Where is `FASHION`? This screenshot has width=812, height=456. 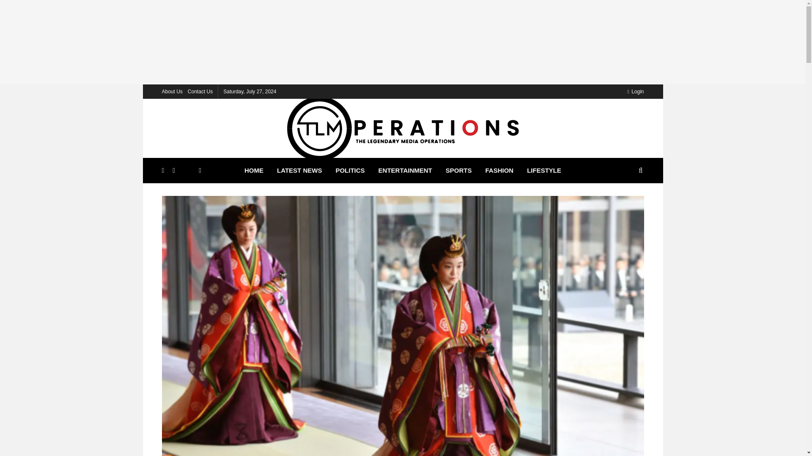 FASHION is located at coordinates (499, 171).